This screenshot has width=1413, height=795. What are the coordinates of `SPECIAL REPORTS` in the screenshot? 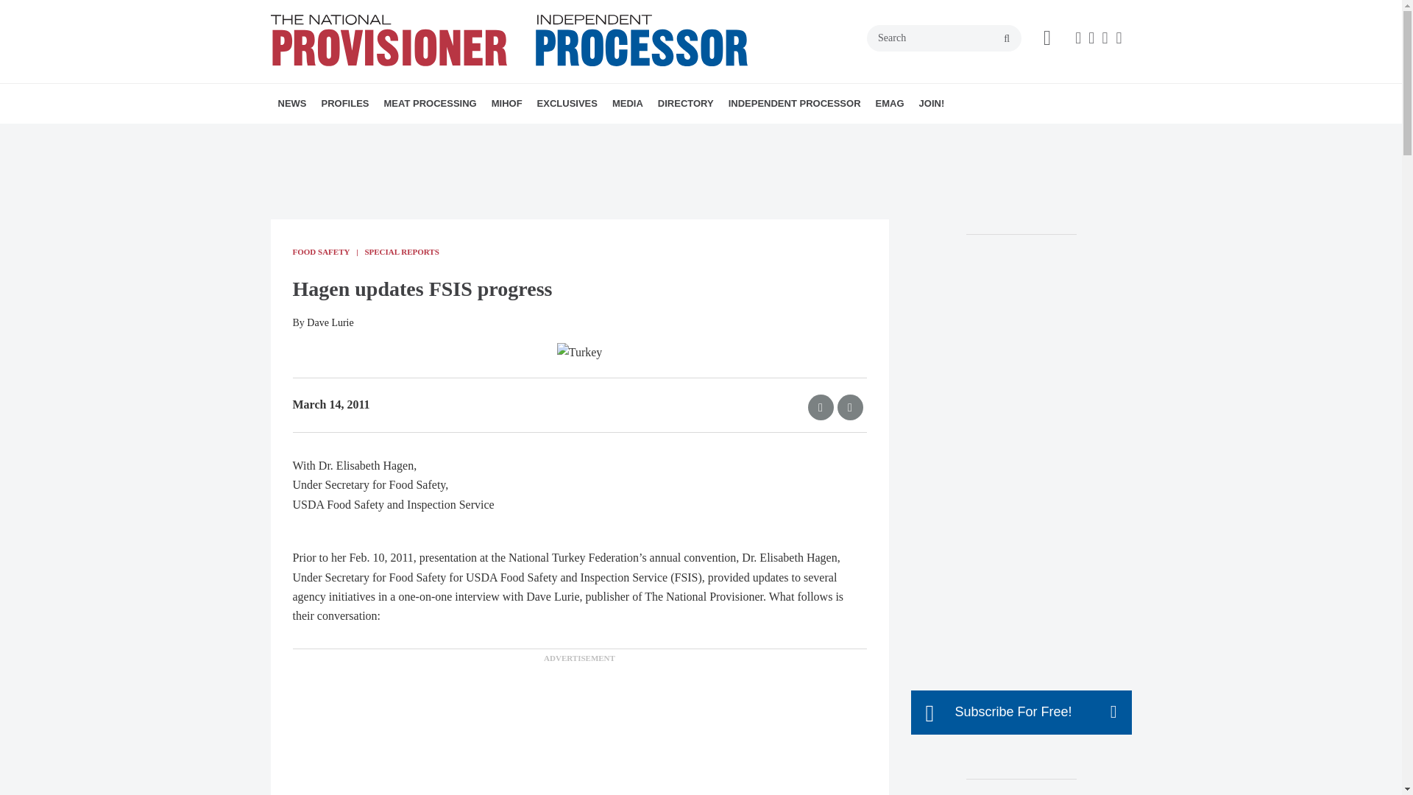 It's located at (498, 135).